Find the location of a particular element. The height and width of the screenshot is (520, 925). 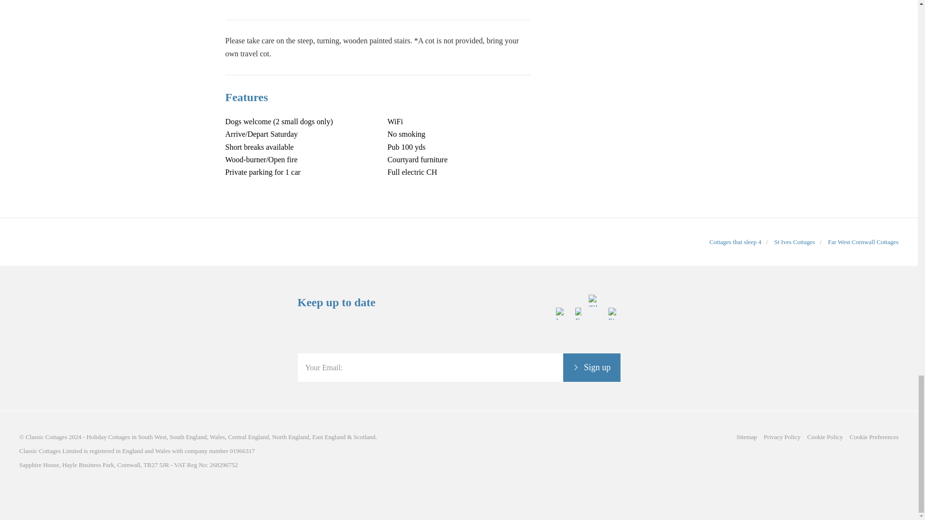

Follow Classic Cottages Pinterest is located at coordinates (614, 346).